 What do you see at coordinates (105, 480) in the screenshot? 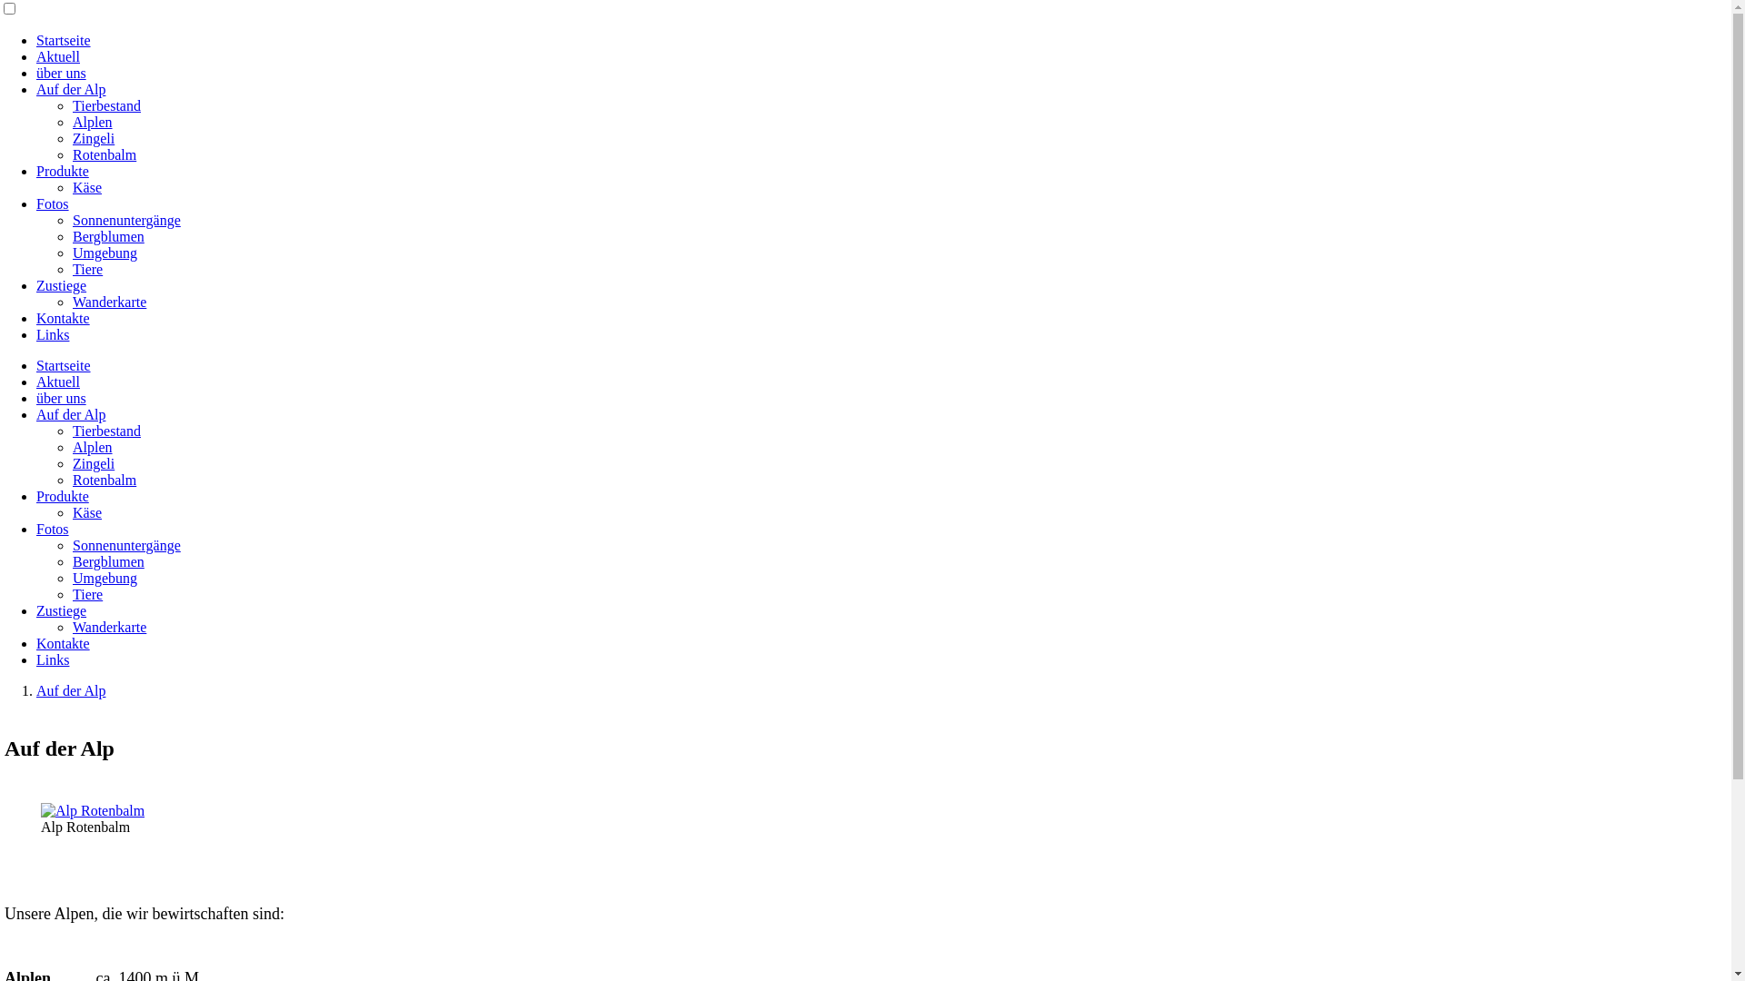
I see `Rotenbalm` at bounding box center [105, 480].